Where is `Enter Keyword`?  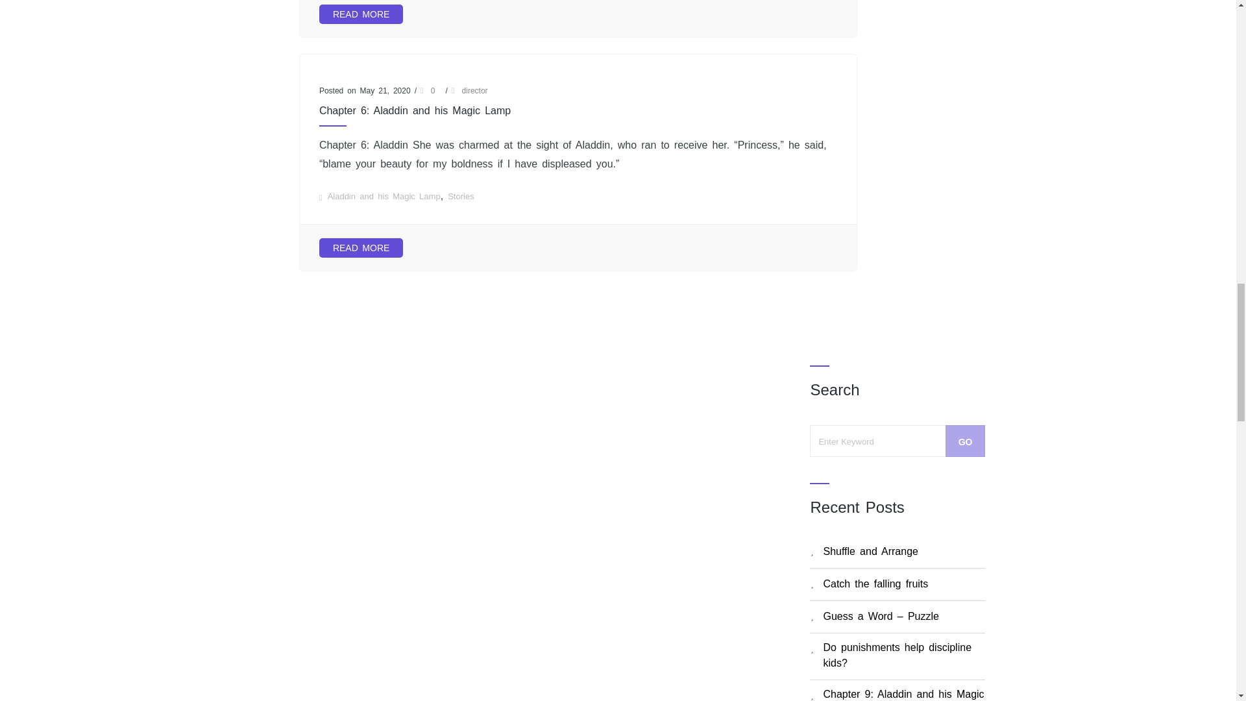
Enter Keyword is located at coordinates (898, 441).